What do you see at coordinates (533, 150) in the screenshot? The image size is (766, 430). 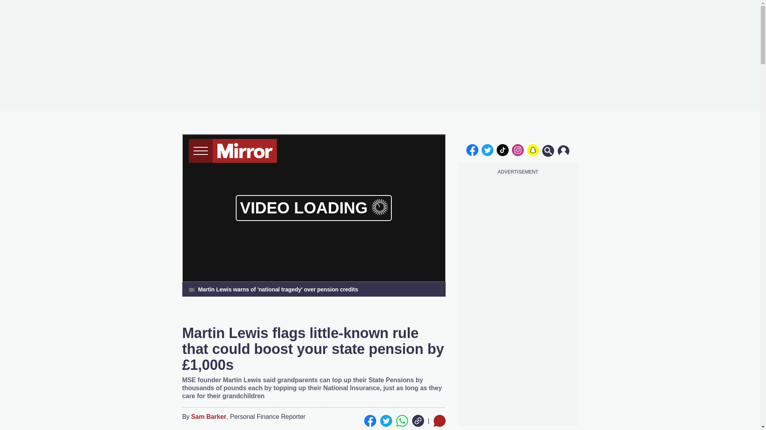 I see `snapchat` at bounding box center [533, 150].